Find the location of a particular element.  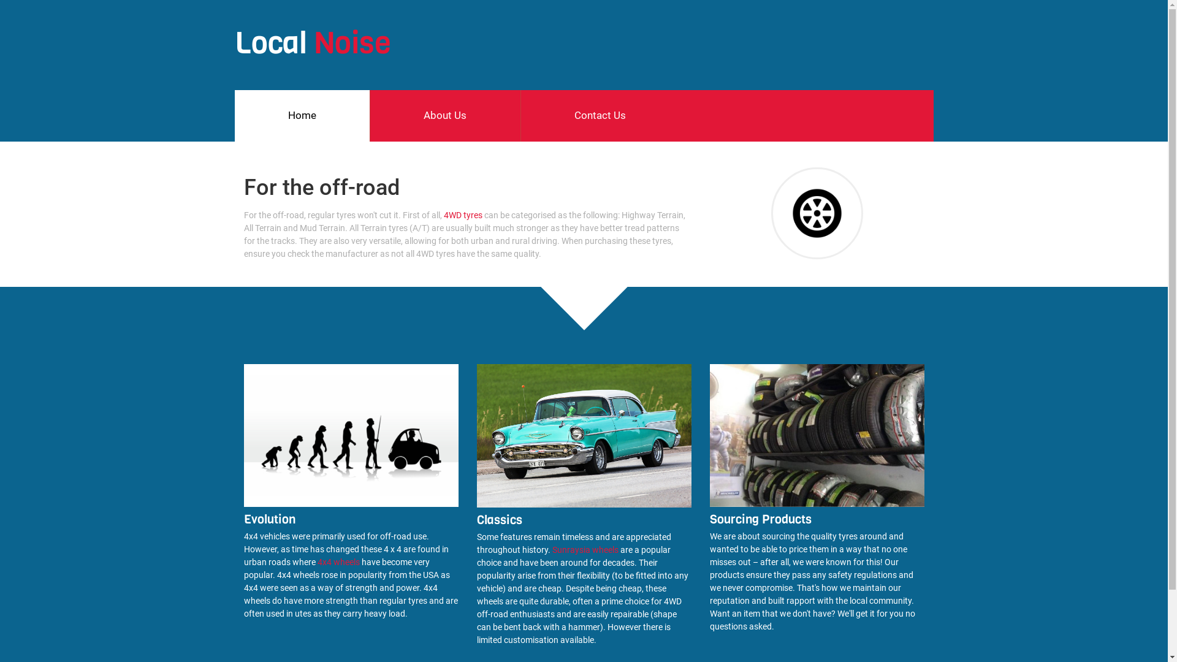

About Us is located at coordinates (445, 116).